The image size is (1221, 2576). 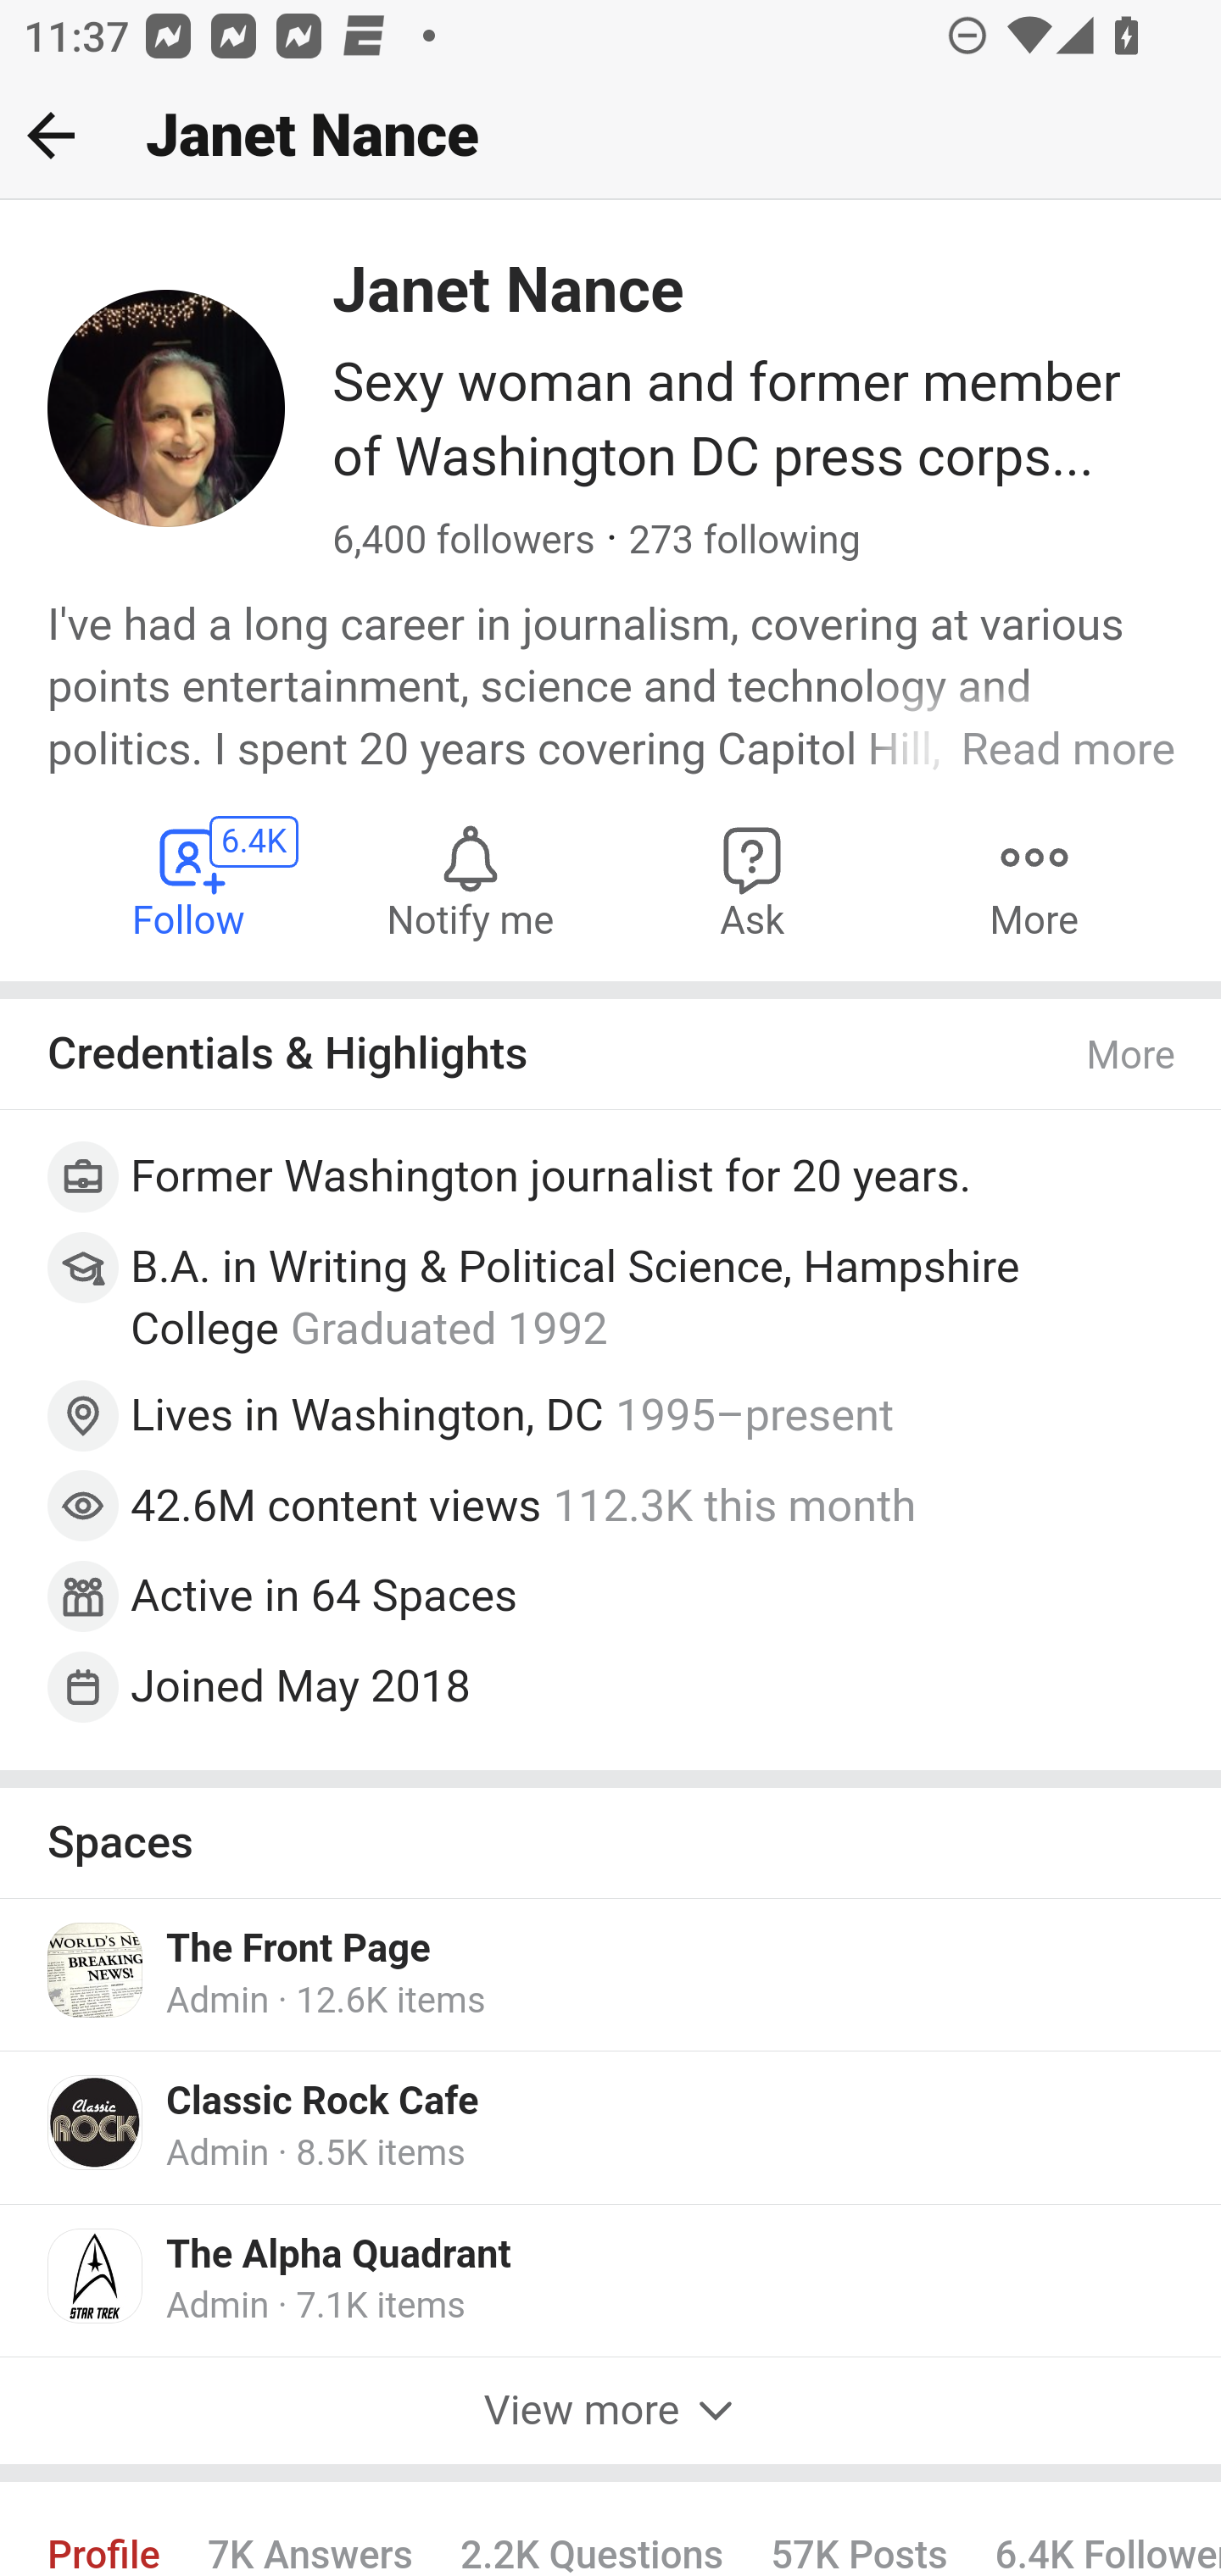 What do you see at coordinates (339, 2255) in the screenshot?
I see `The Alpha Quadrant` at bounding box center [339, 2255].